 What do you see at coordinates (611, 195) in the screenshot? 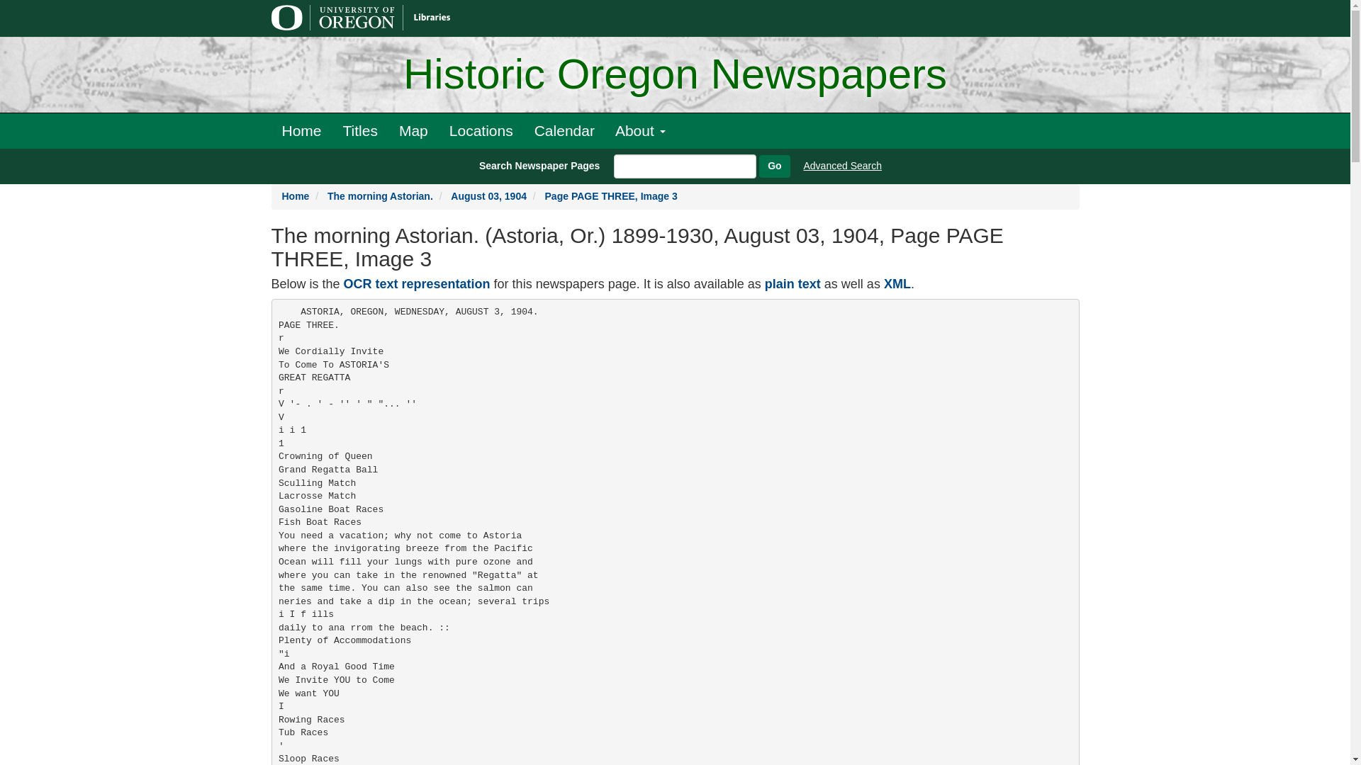
I see `Page PAGE THREE, Image 3` at bounding box center [611, 195].